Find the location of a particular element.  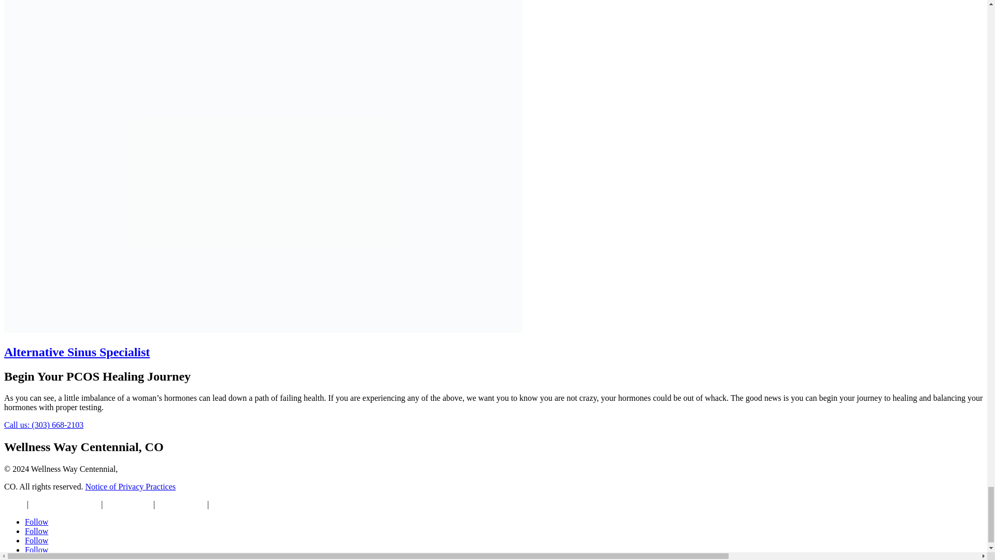

Follow on Facebook is located at coordinates (36, 522).